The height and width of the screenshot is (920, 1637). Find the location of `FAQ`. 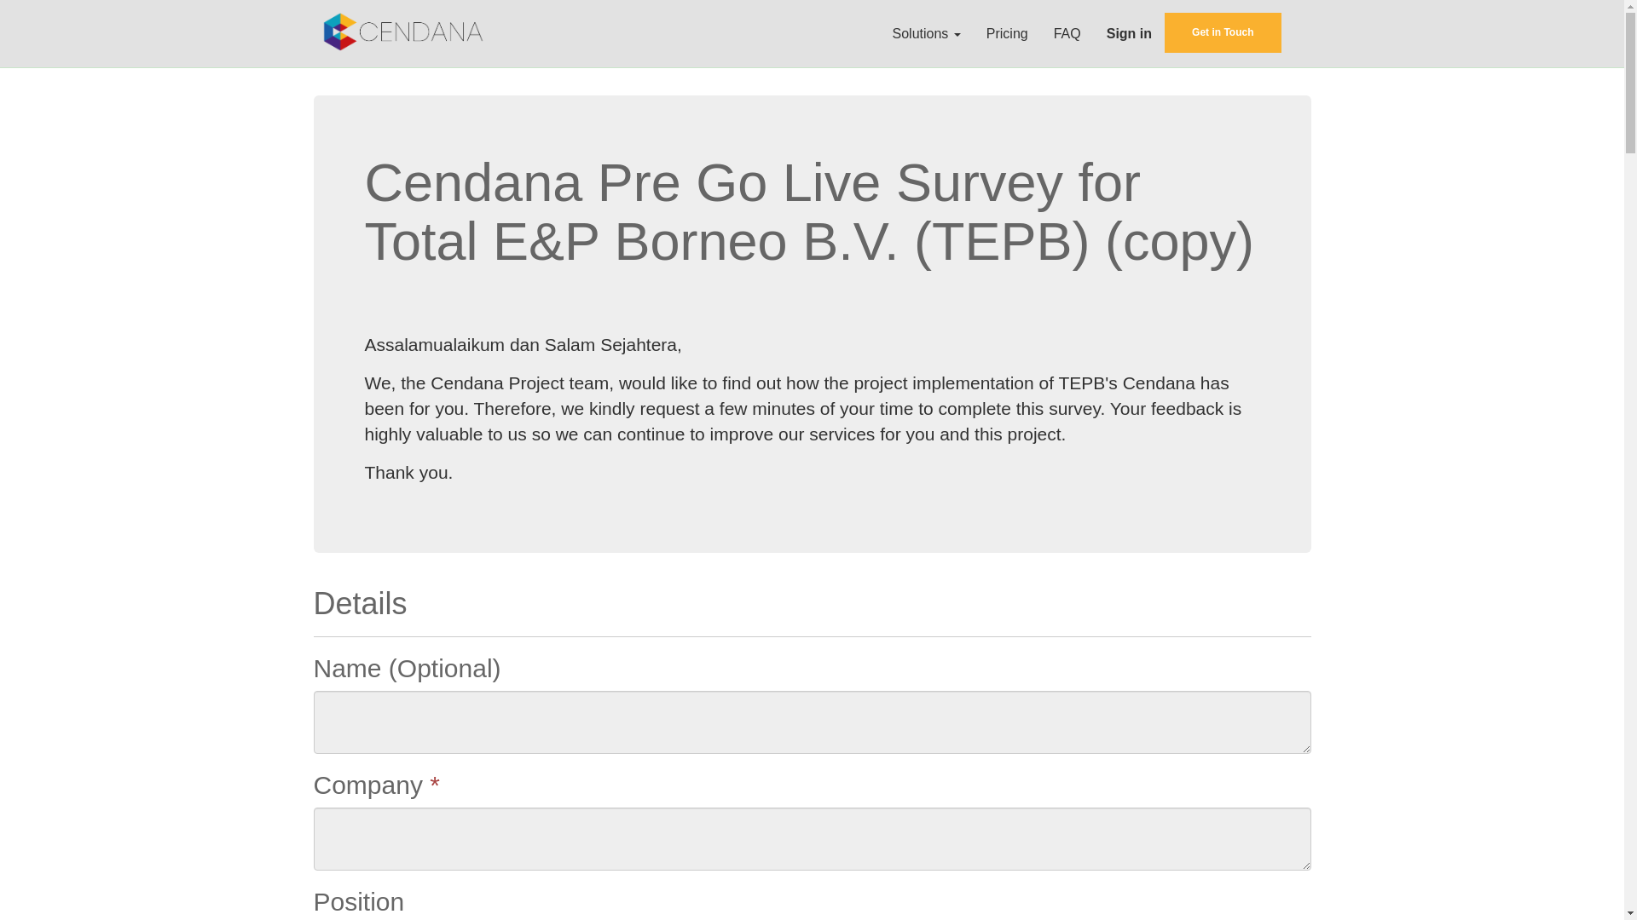

FAQ is located at coordinates (1067, 34).